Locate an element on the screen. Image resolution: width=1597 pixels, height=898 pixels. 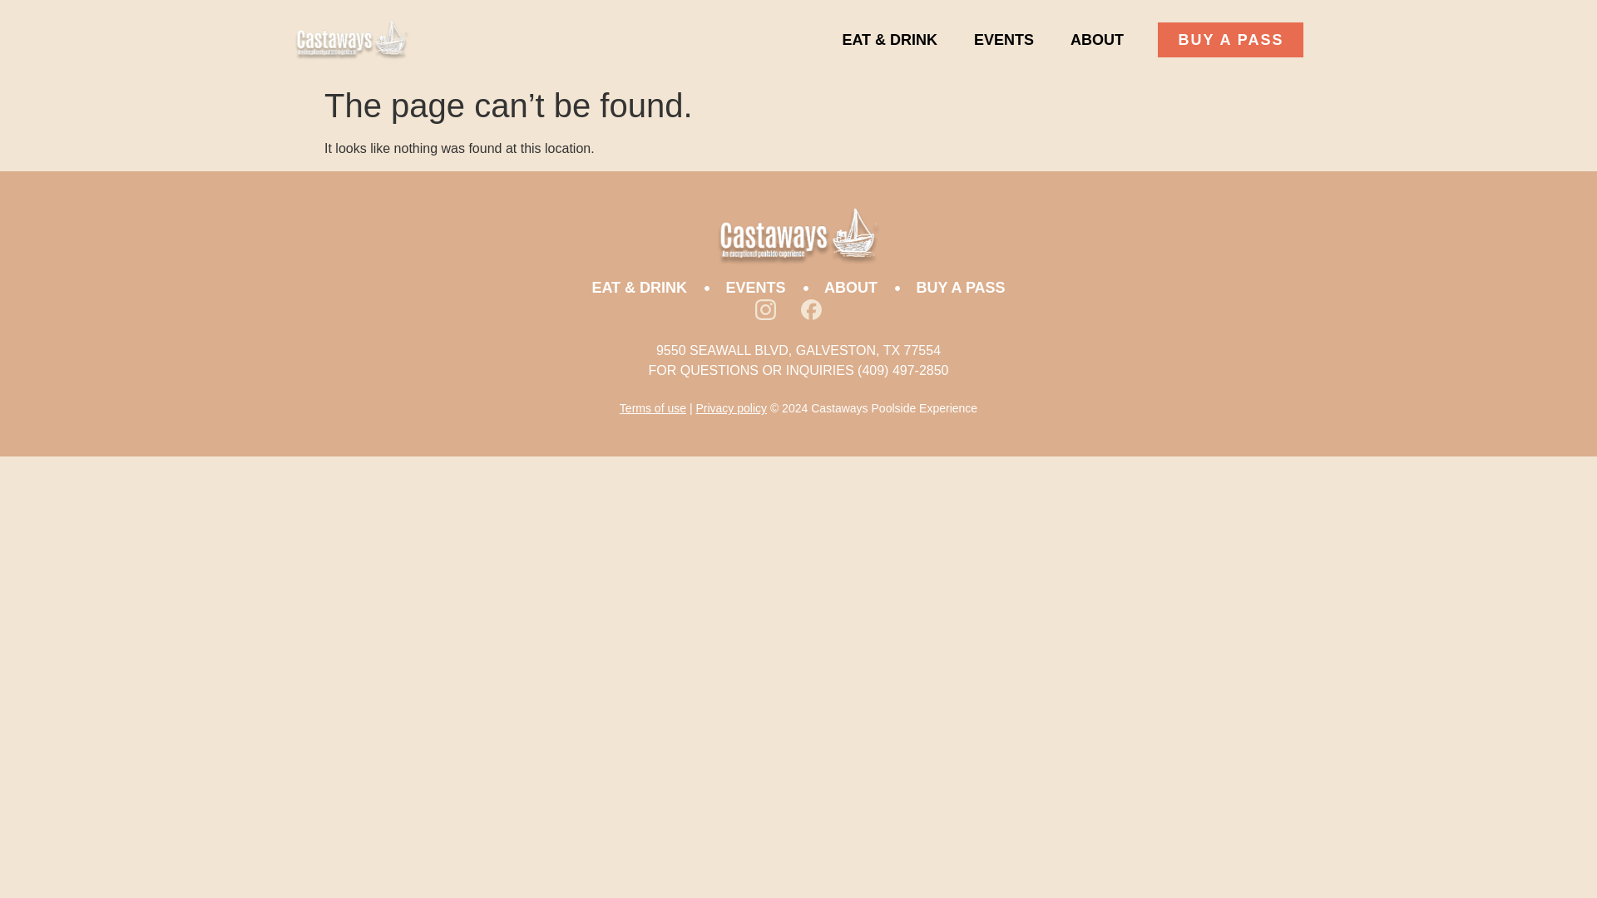
ABOUT is located at coordinates (1096, 40).